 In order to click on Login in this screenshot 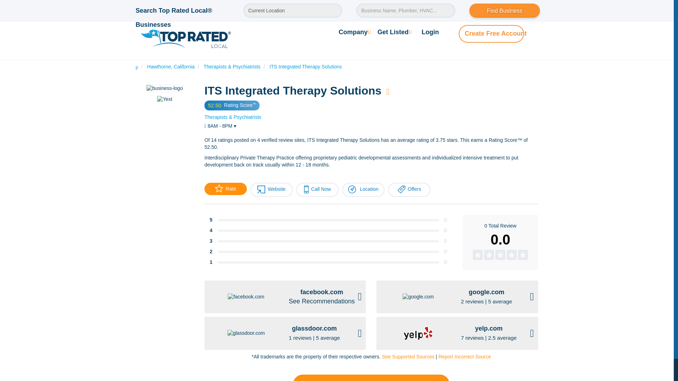, I will do `click(430, 32)`.